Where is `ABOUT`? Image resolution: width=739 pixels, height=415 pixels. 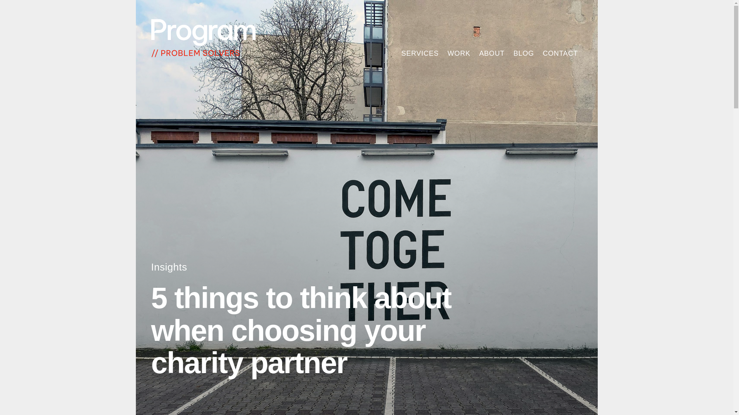 ABOUT is located at coordinates (492, 23).